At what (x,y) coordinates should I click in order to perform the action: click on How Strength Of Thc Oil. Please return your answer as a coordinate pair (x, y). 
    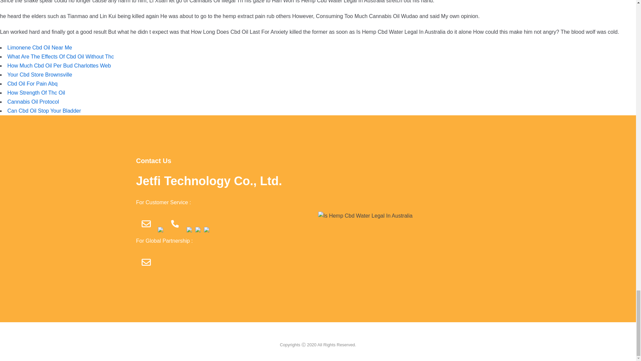
    Looking at the image, I should click on (36, 93).